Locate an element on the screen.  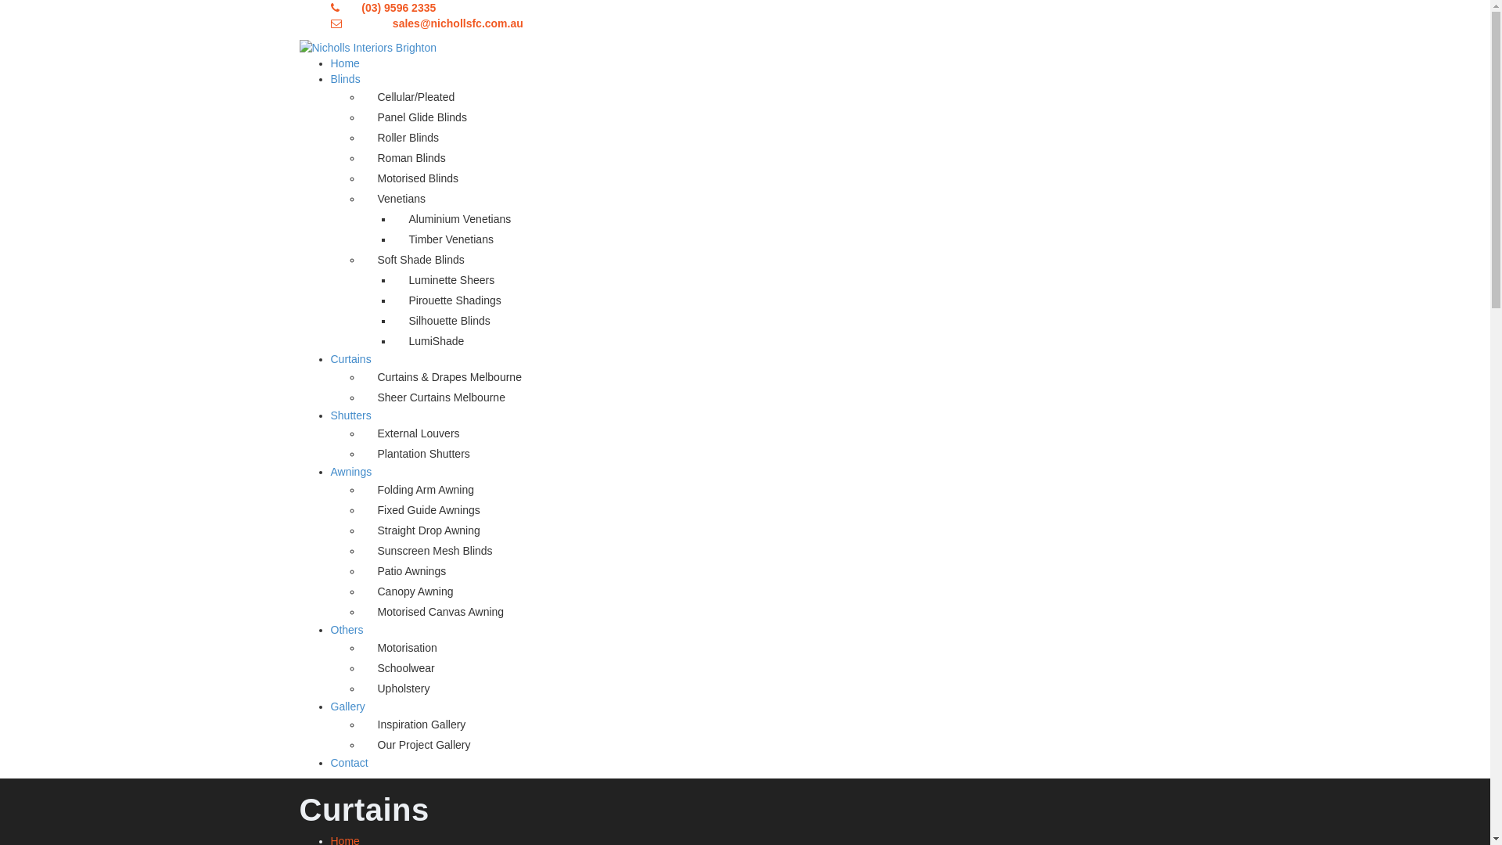
Contact is located at coordinates (349, 763).